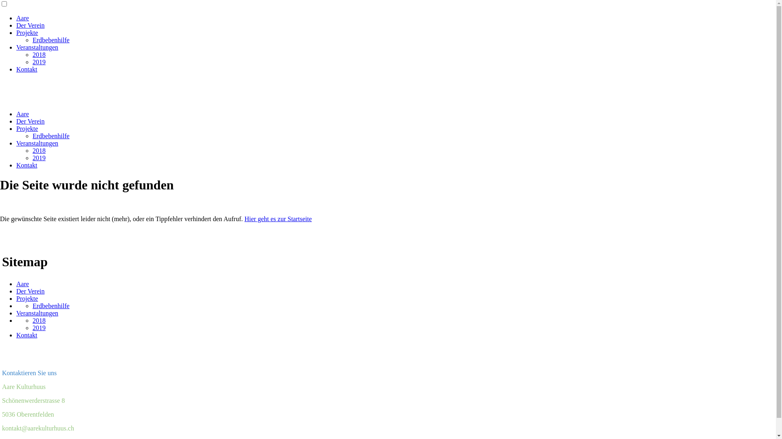  I want to click on Erdbebenhilfe, so click(51, 136).